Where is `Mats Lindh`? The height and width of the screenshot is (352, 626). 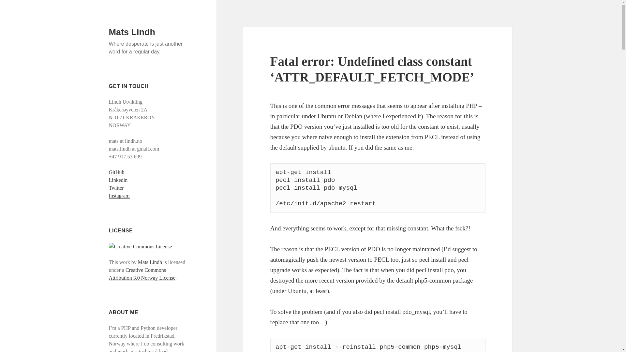
Mats Lindh is located at coordinates (132, 32).